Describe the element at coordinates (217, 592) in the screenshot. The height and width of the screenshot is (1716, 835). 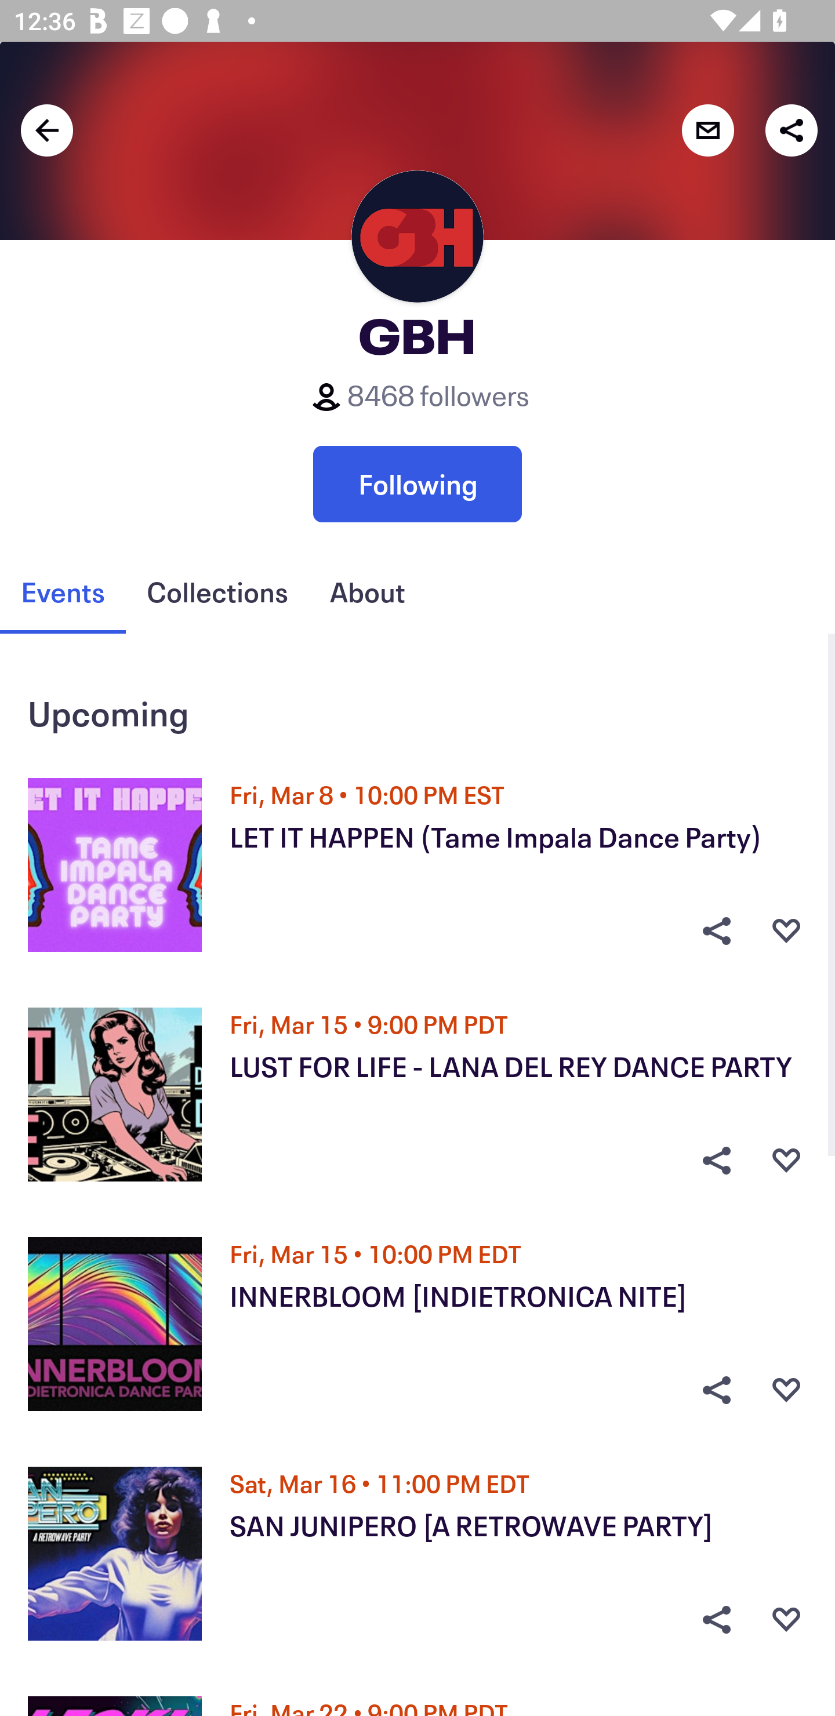
I see `Collections` at that location.